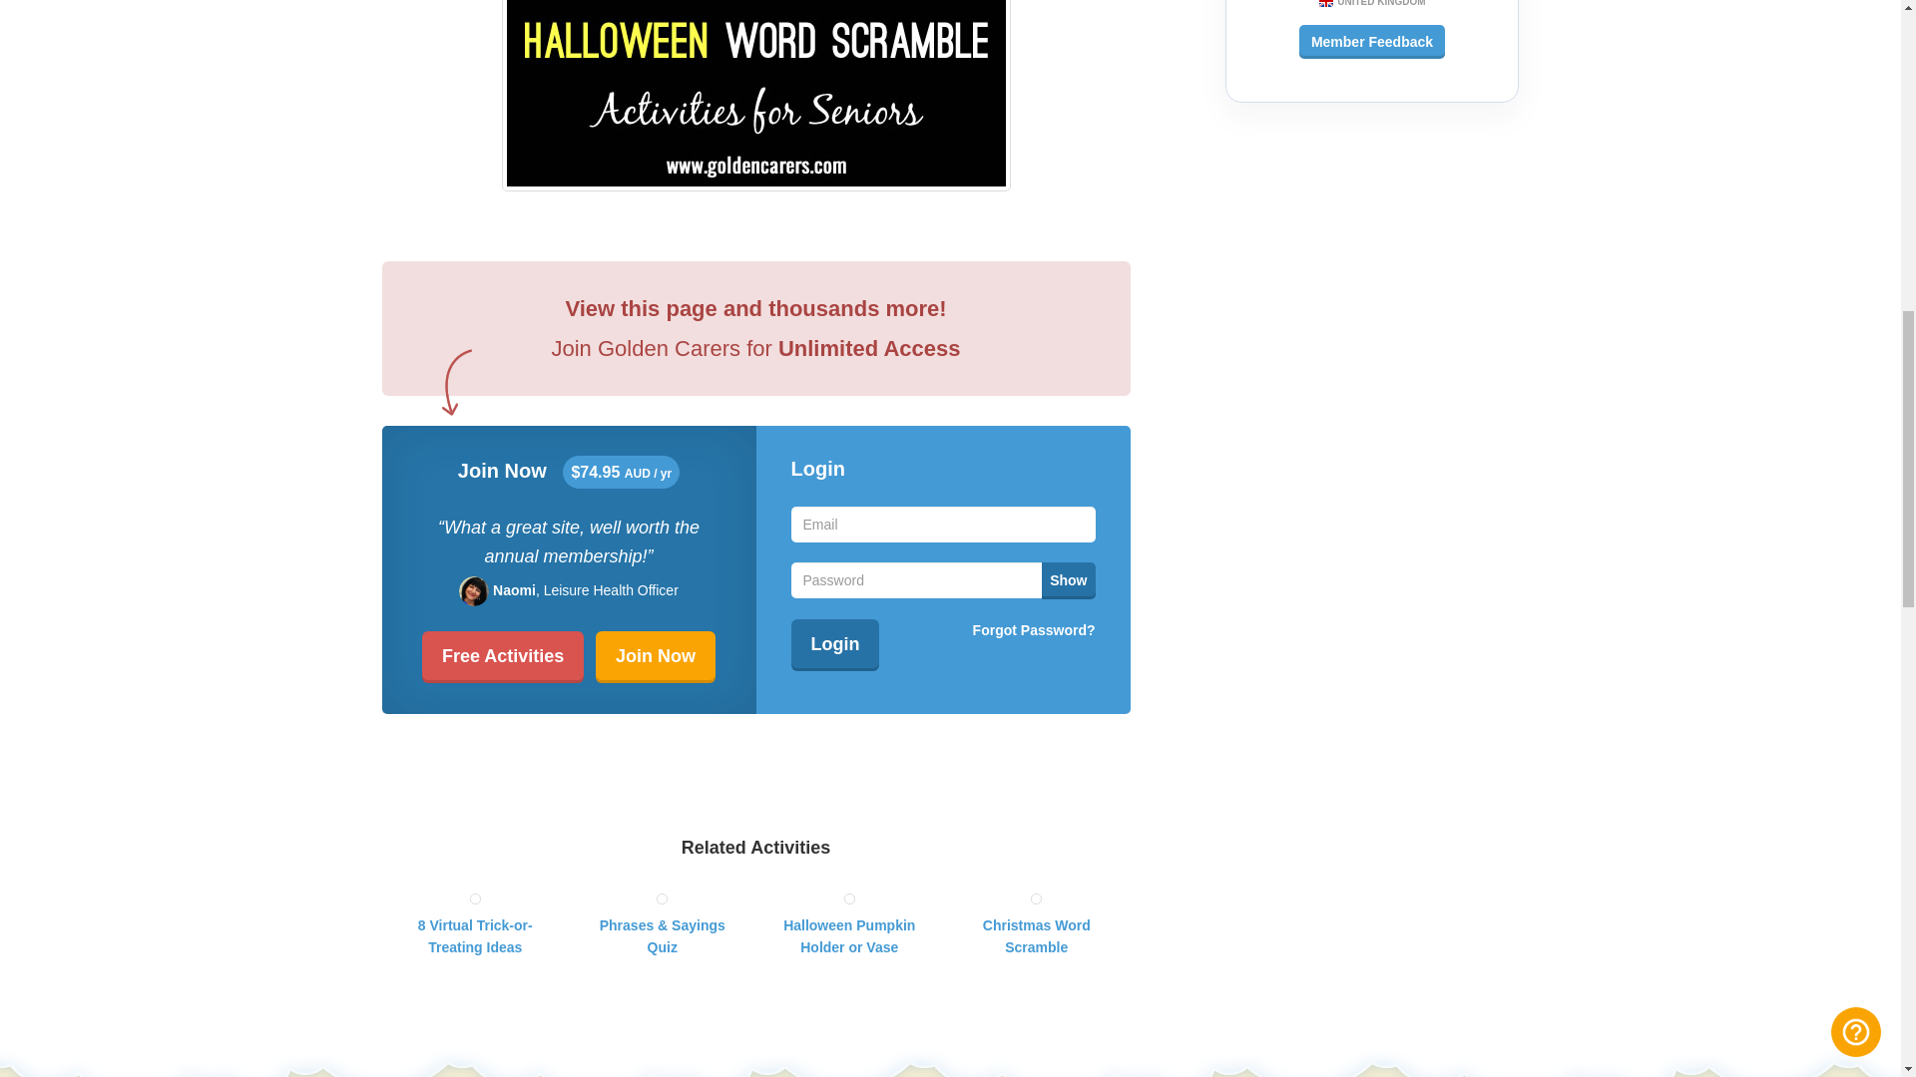 The height and width of the screenshot is (1077, 1916). What do you see at coordinates (834, 644) in the screenshot?
I see `Login` at bounding box center [834, 644].